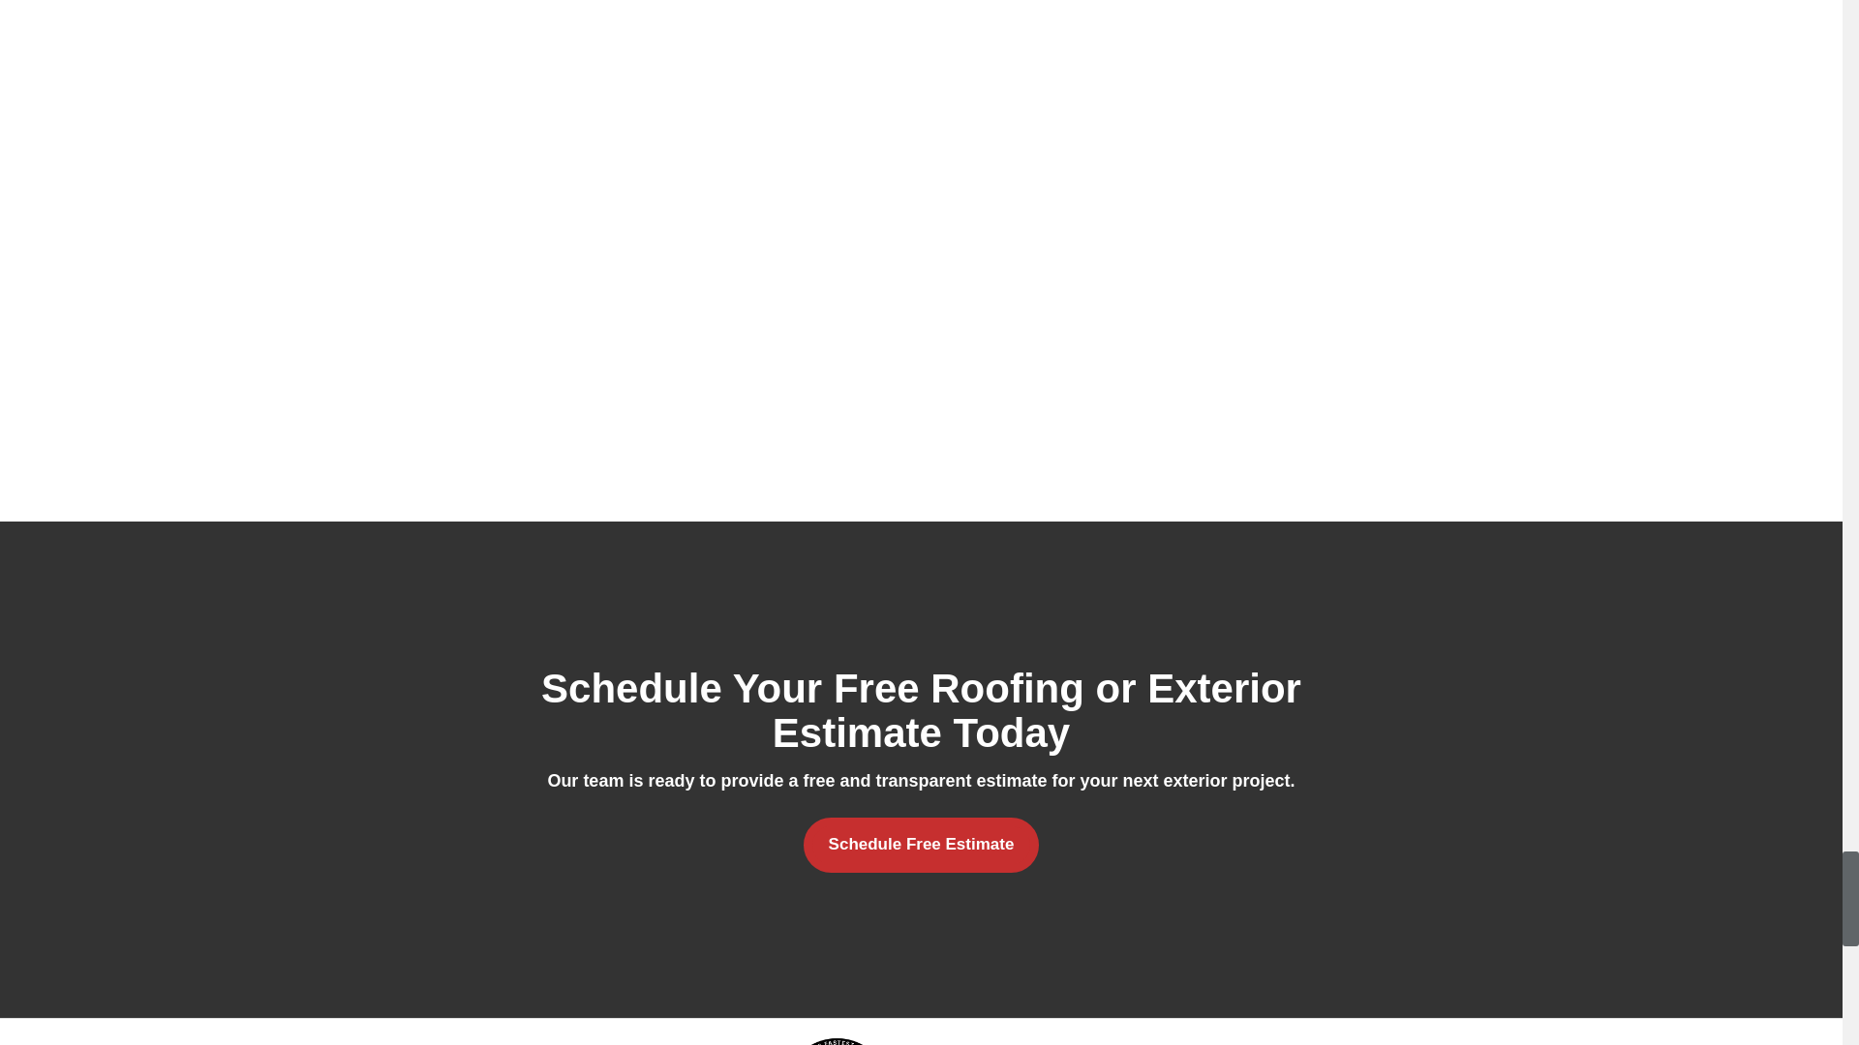 This screenshot has width=1859, height=1045. Describe the element at coordinates (1514, 1035) in the screenshot. I see `CertainTeed-5-Star` at that location.